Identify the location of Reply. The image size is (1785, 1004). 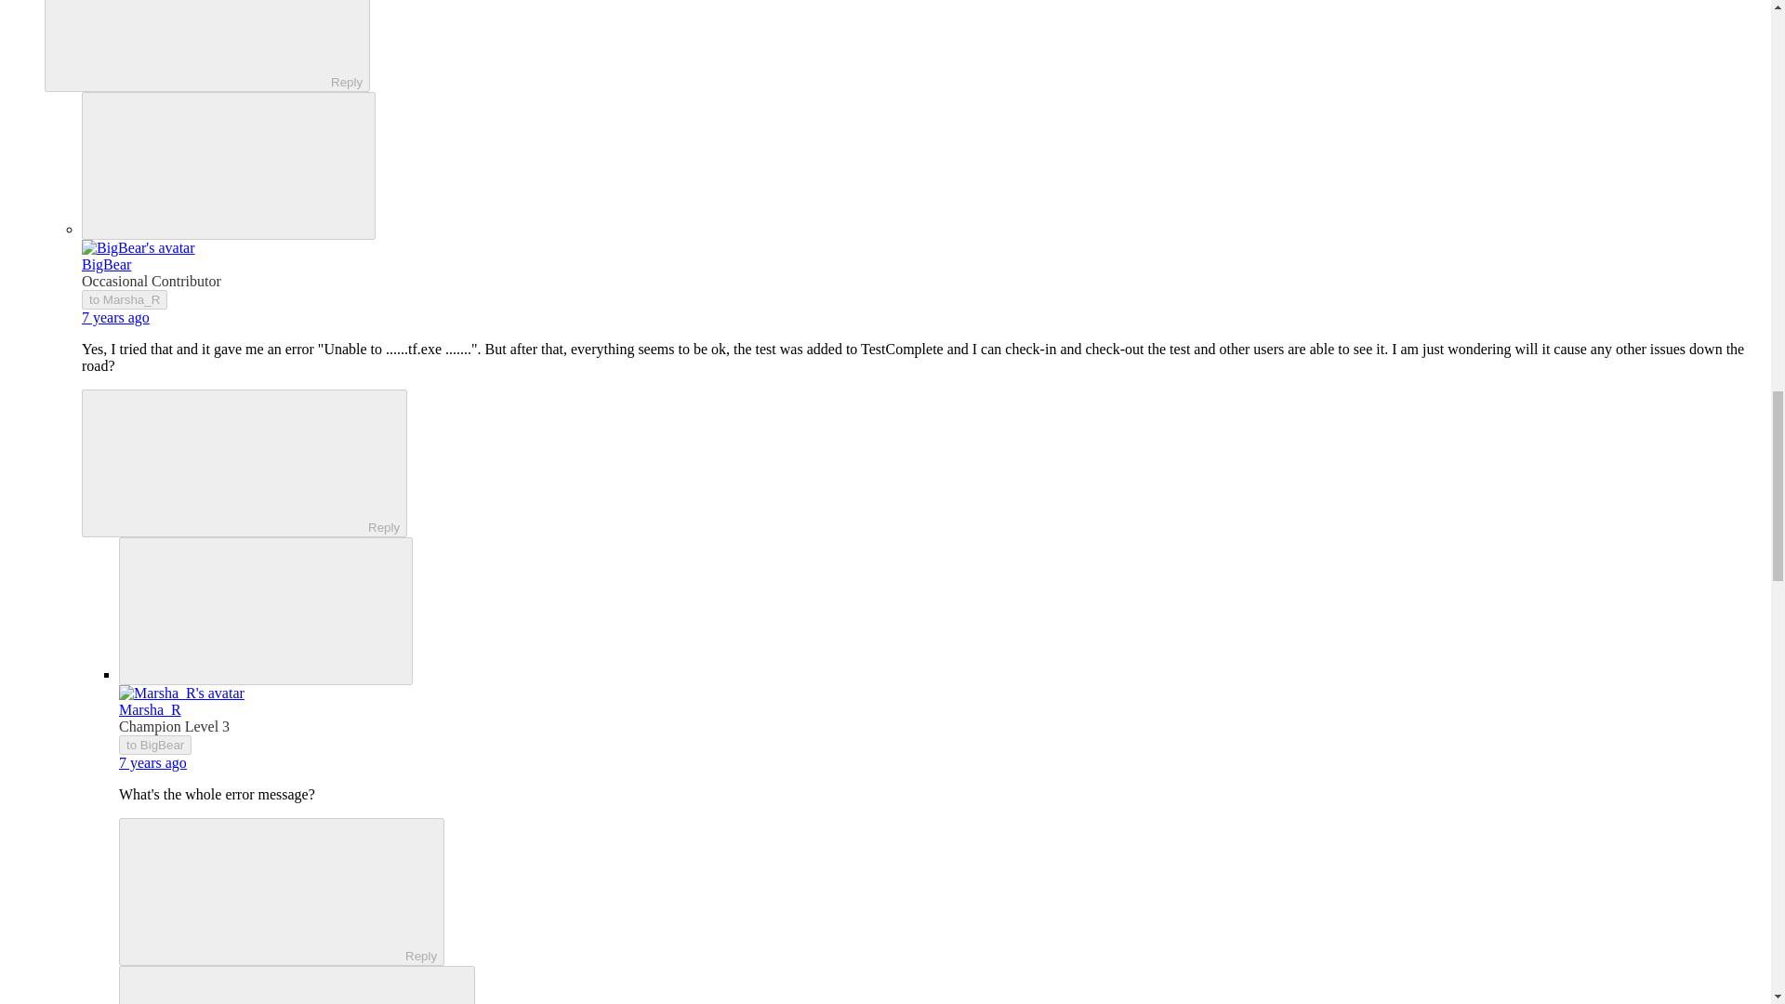
(191, 43).